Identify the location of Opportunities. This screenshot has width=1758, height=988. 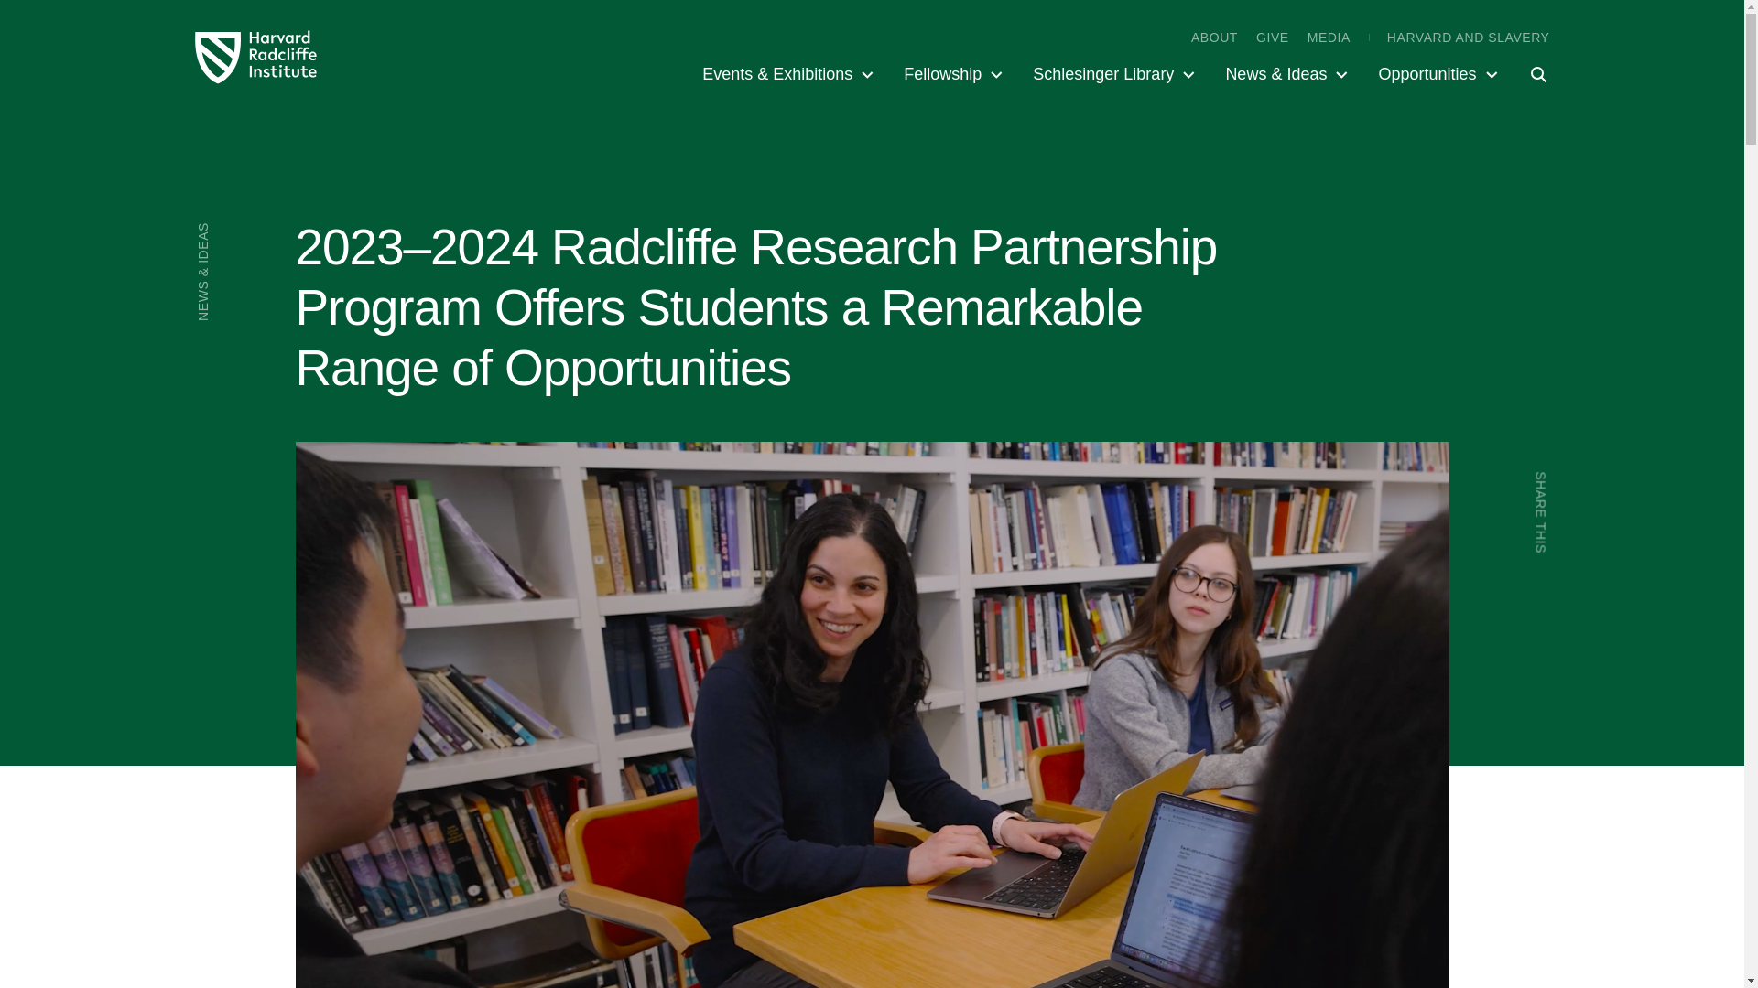
(1439, 73).